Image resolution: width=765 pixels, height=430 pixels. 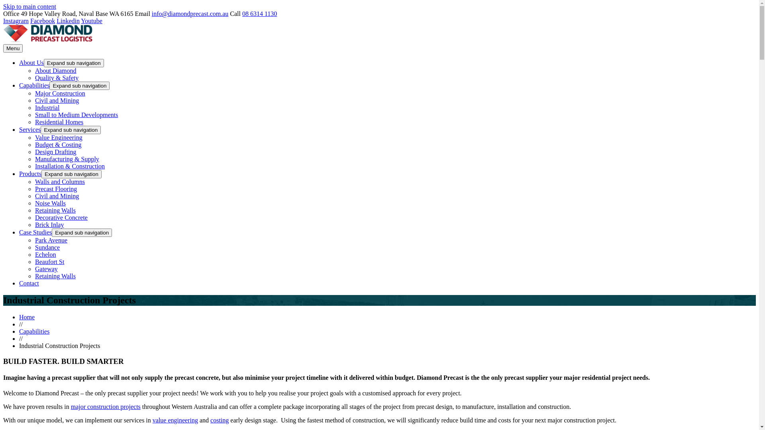 I want to click on Linkedin, so click(x=68, y=21).